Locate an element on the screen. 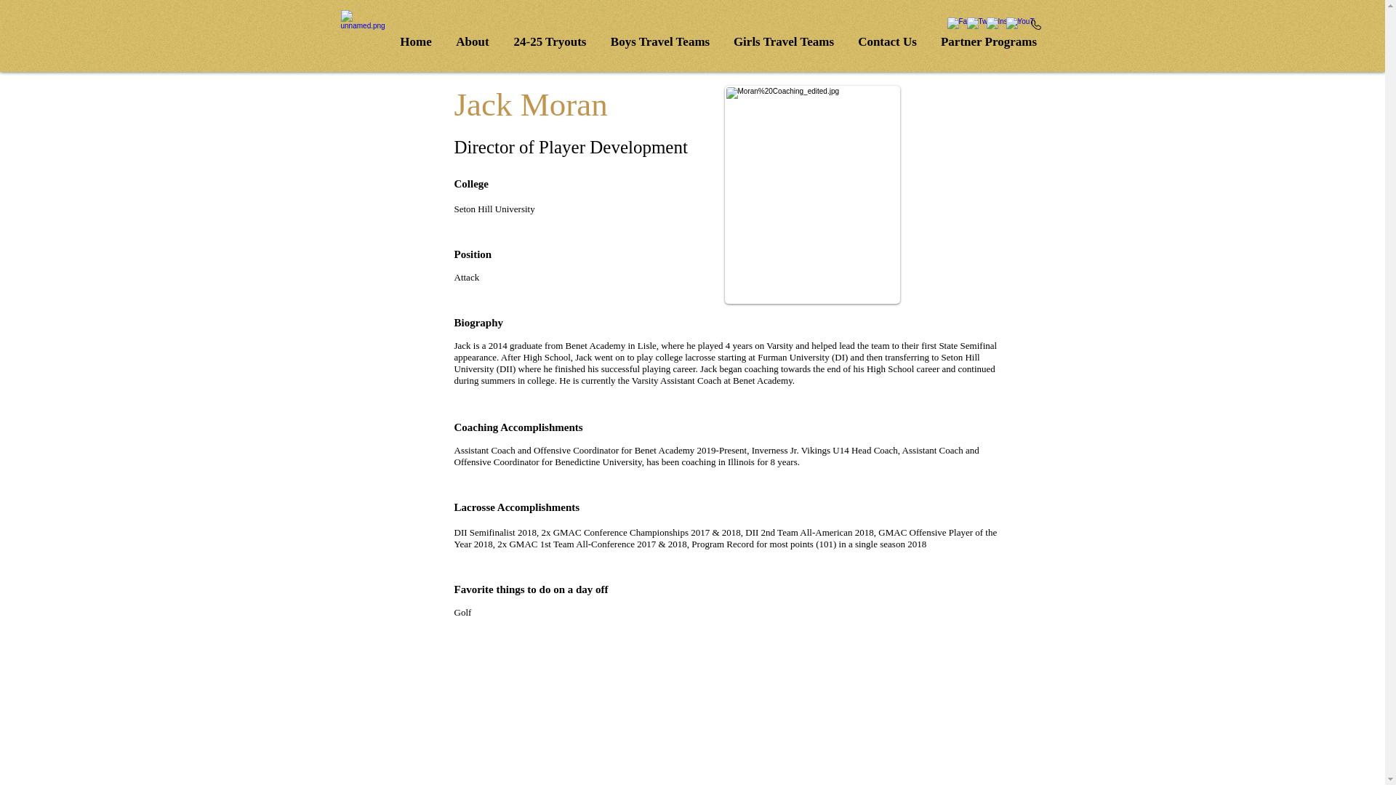 This screenshot has width=1396, height=785. Girls Travel Teams is located at coordinates (784, 41).